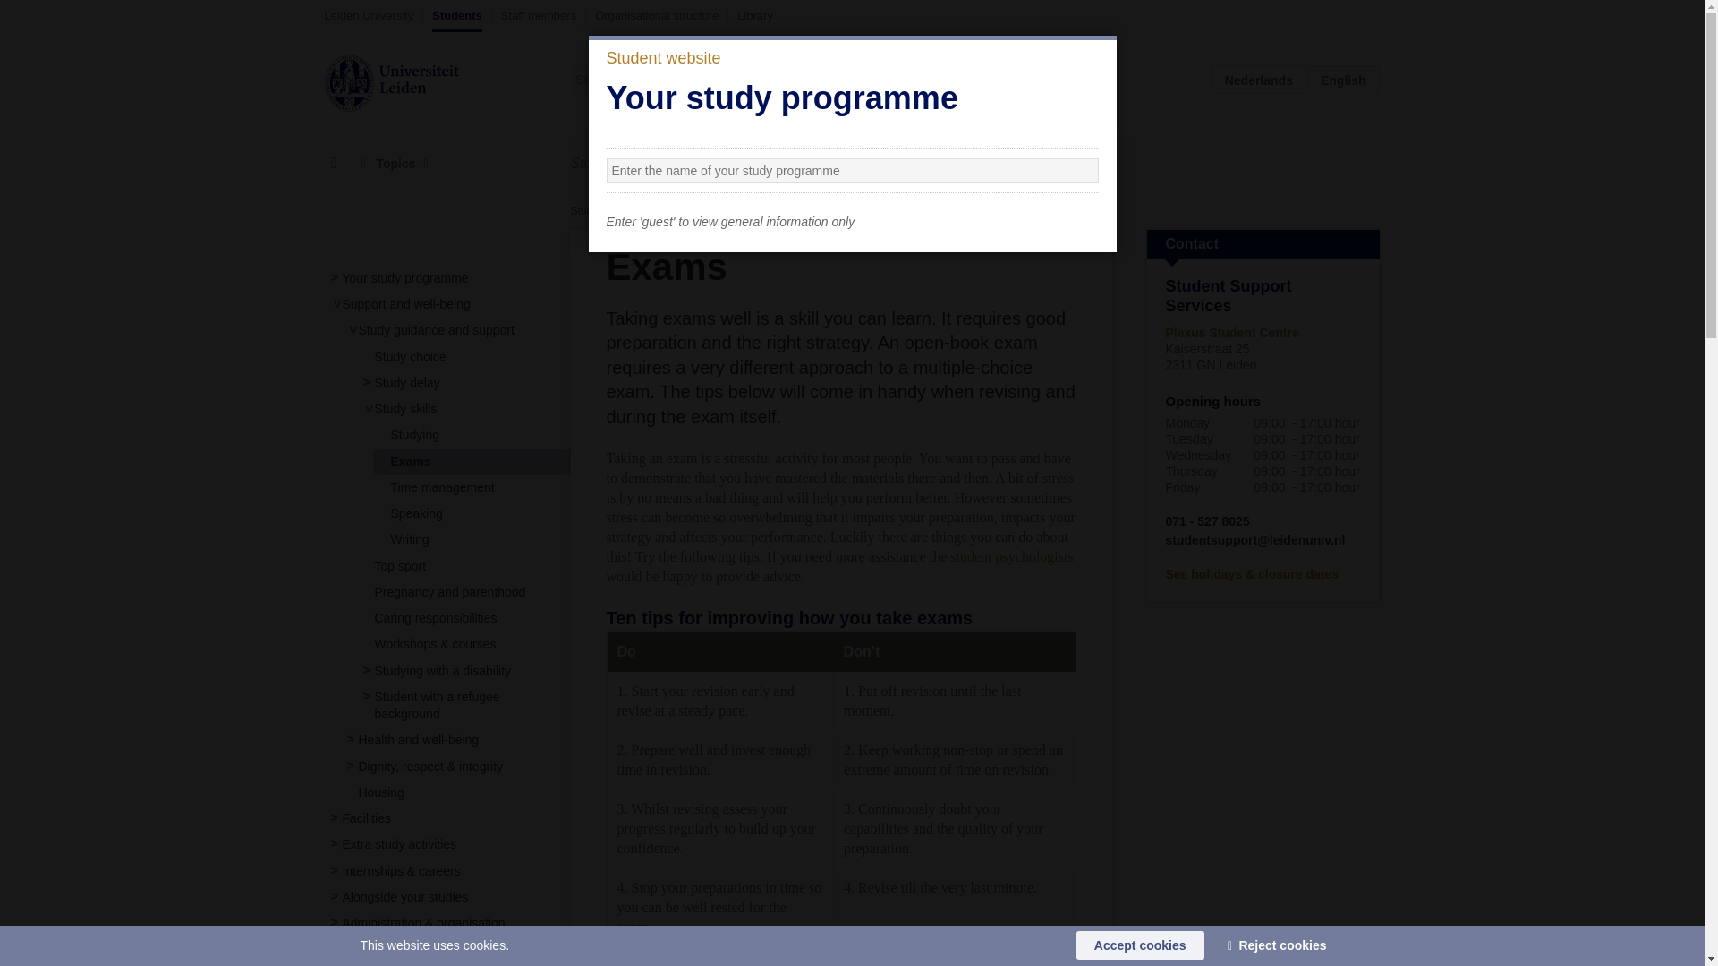 Image resolution: width=1718 pixels, height=966 pixels. What do you see at coordinates (656, 15) in the screenshot?
I see `Organisational structure` at bounding box center [656, 15].